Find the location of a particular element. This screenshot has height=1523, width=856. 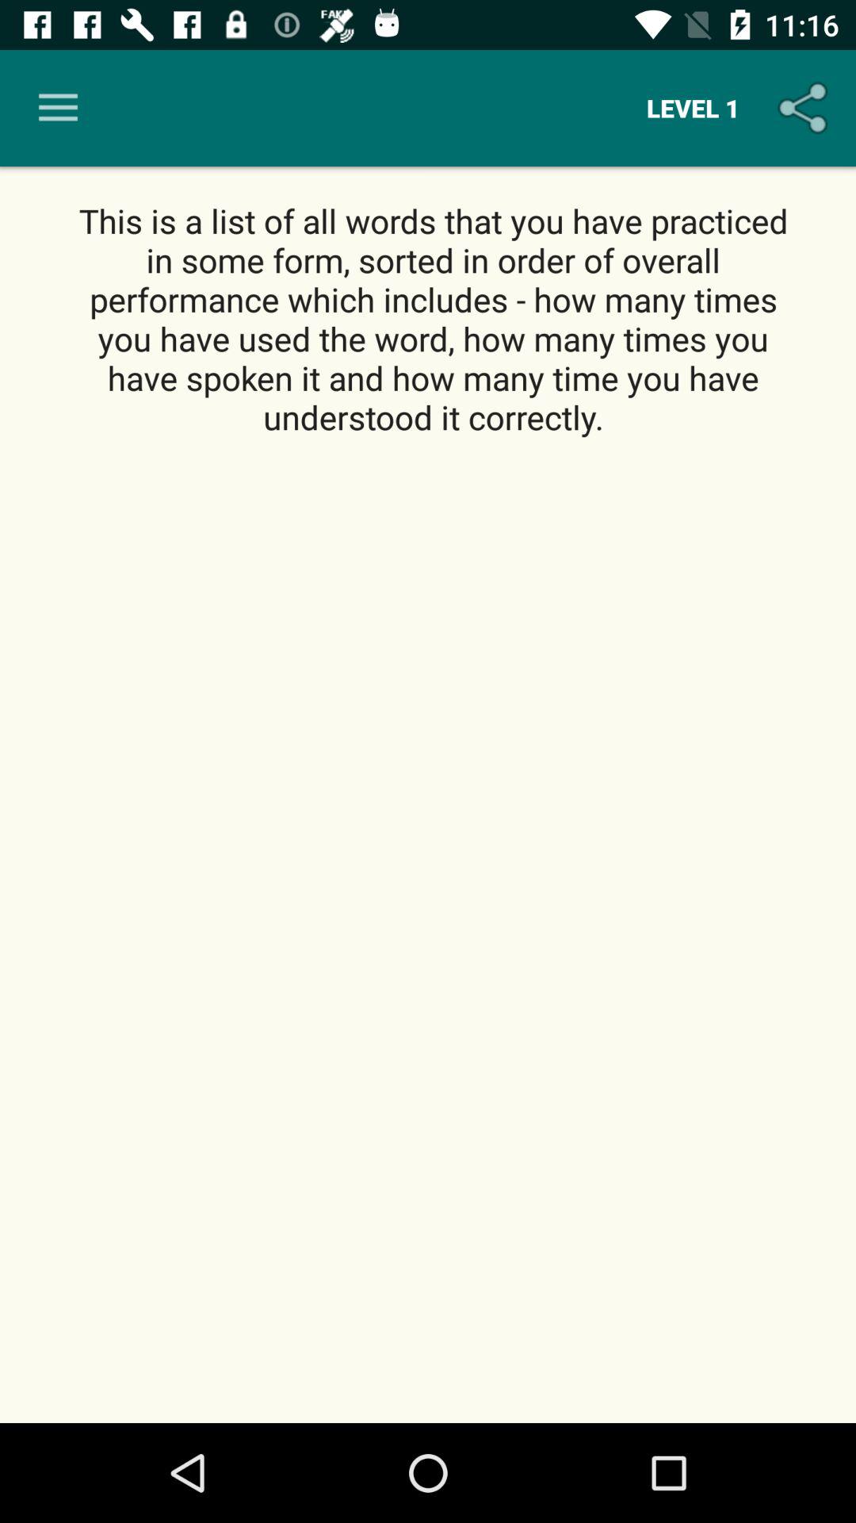

select the item next to level 1 icon is located at coordinates (58, 108).